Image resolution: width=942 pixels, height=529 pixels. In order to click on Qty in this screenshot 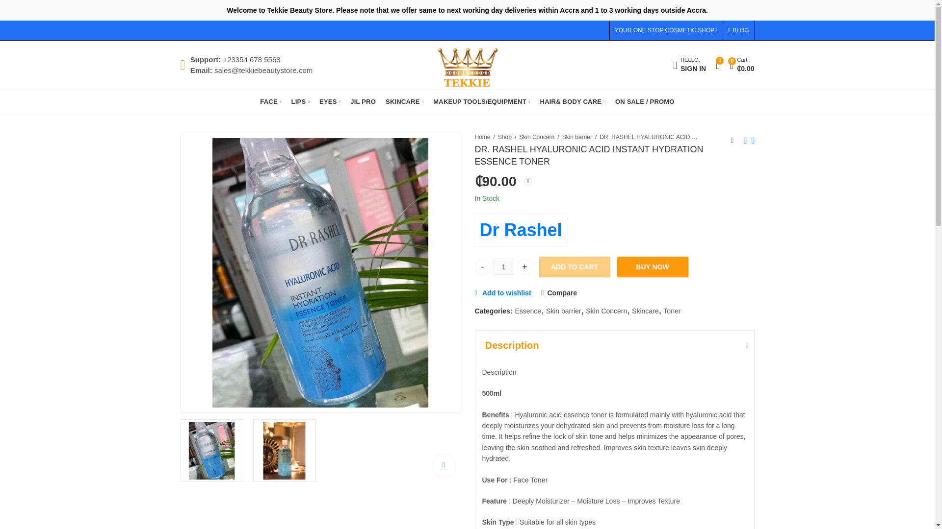, I will do `click(504, 266)`.